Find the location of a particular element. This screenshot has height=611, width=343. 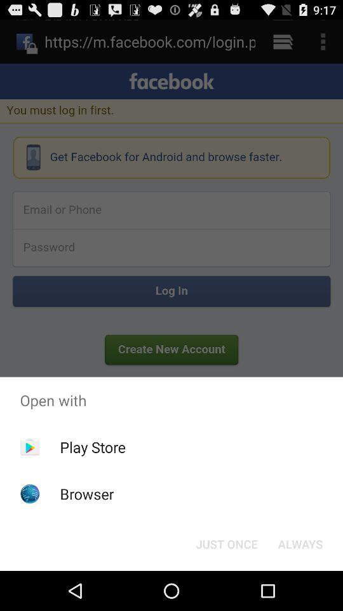

jump to always icon is located at coordinates (300, 544).